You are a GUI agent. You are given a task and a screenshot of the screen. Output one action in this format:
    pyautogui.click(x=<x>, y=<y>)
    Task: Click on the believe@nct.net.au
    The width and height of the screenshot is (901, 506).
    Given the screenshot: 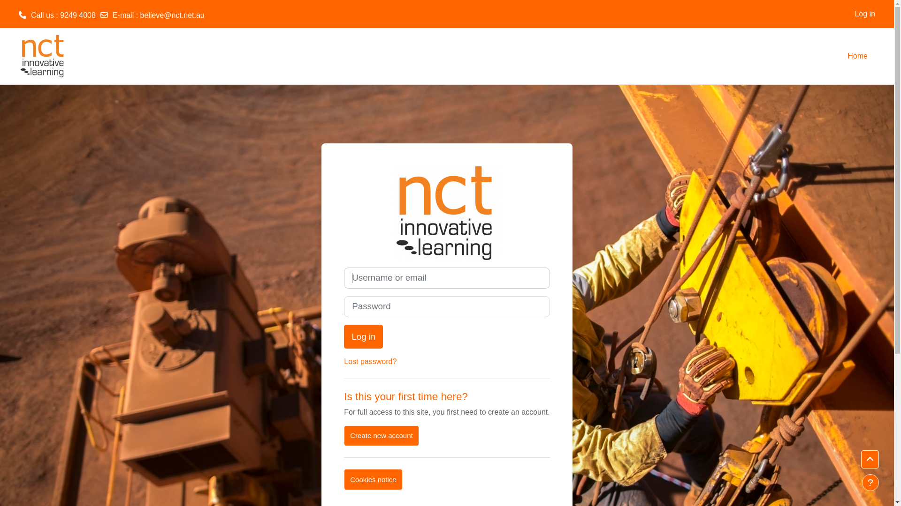 What is the action you would take?
    pyautogui.click(x=173, y=15)
    